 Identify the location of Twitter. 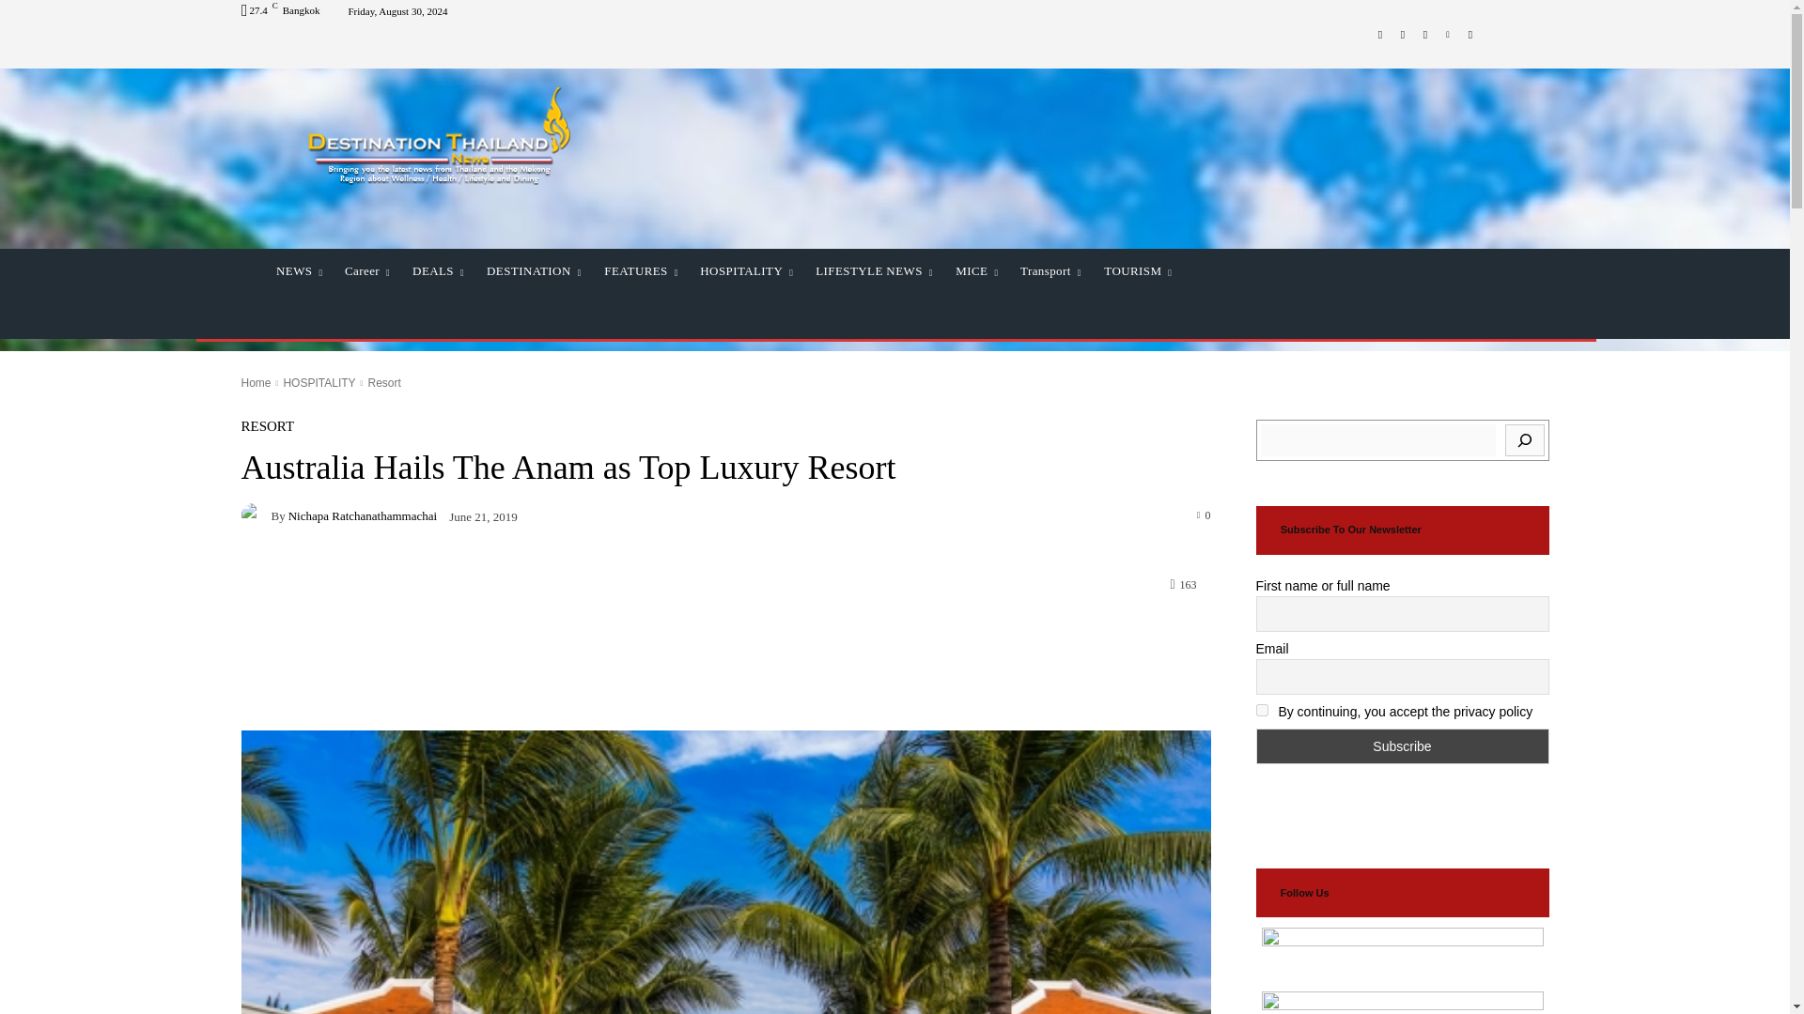
(1424, 33).